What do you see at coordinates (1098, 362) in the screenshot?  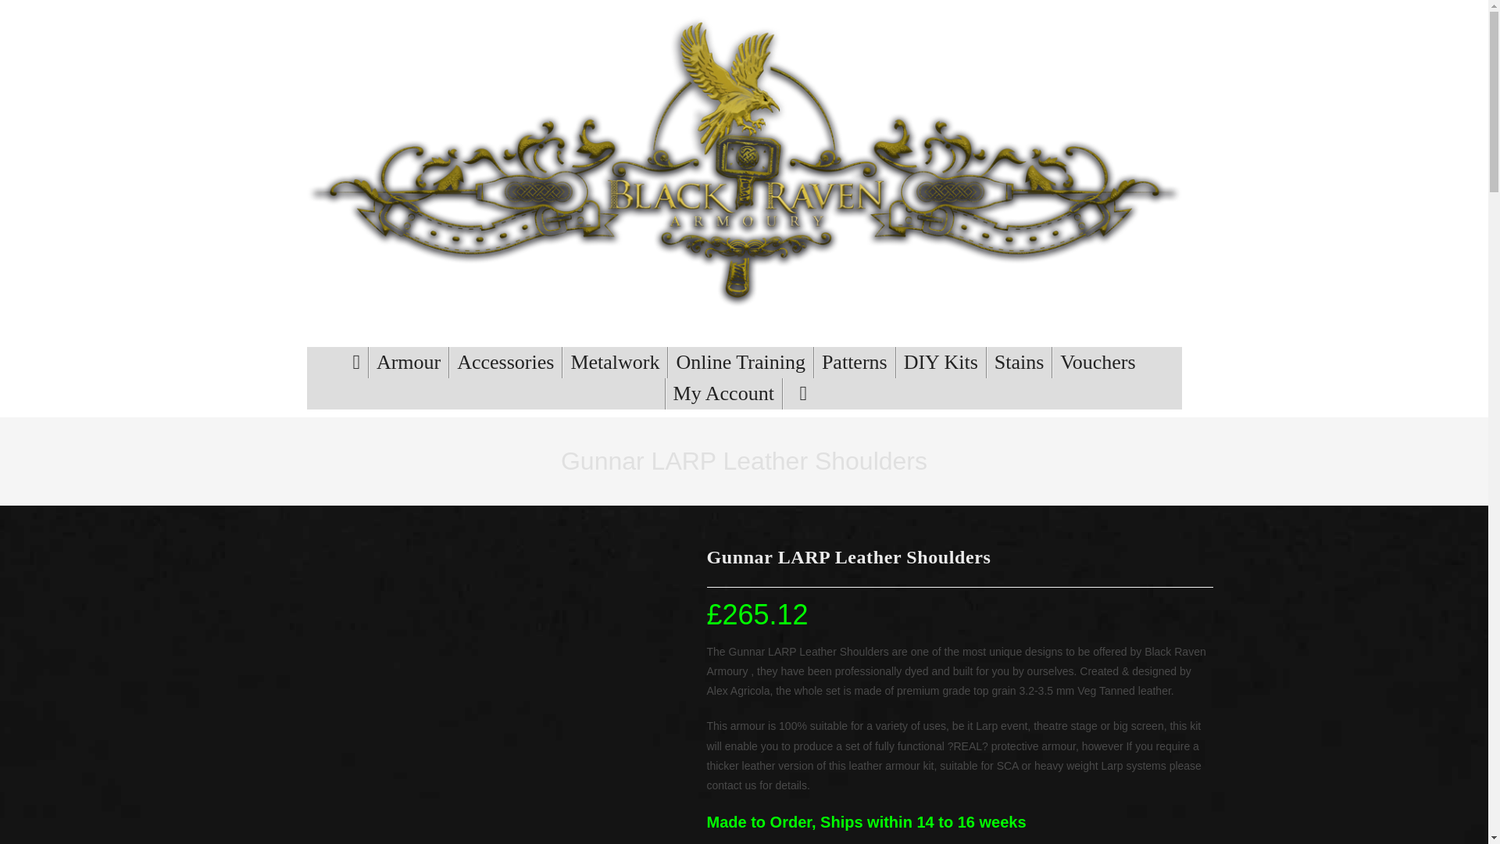 I see `Vouchers` at bounding box center [1098, 362].